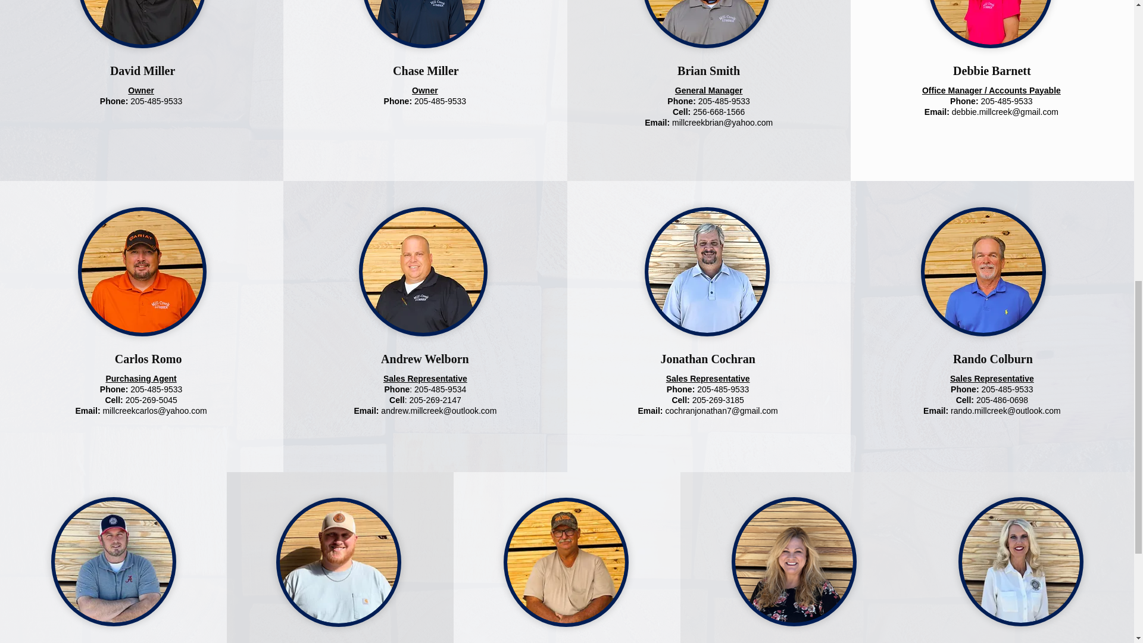 The image size is (1143, 643). What do you see at coordinates (794, 561) in the screenshot?
I see `guy3.jpg` at bounding box center [794, 561].